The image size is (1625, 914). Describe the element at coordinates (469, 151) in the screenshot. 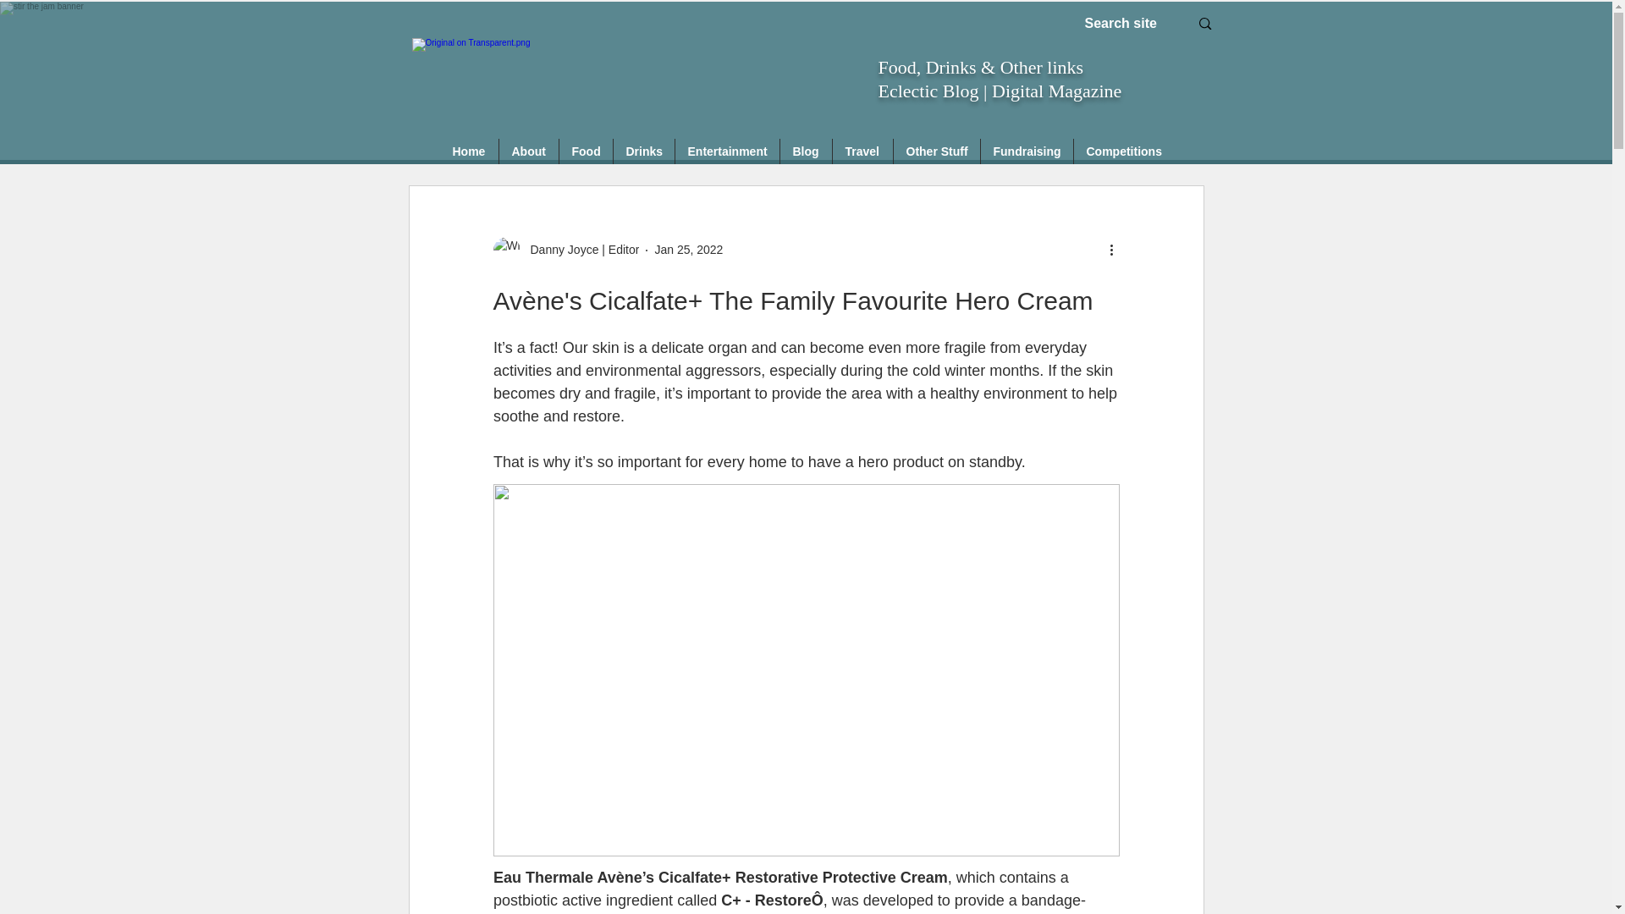

I see `Home` at that location.